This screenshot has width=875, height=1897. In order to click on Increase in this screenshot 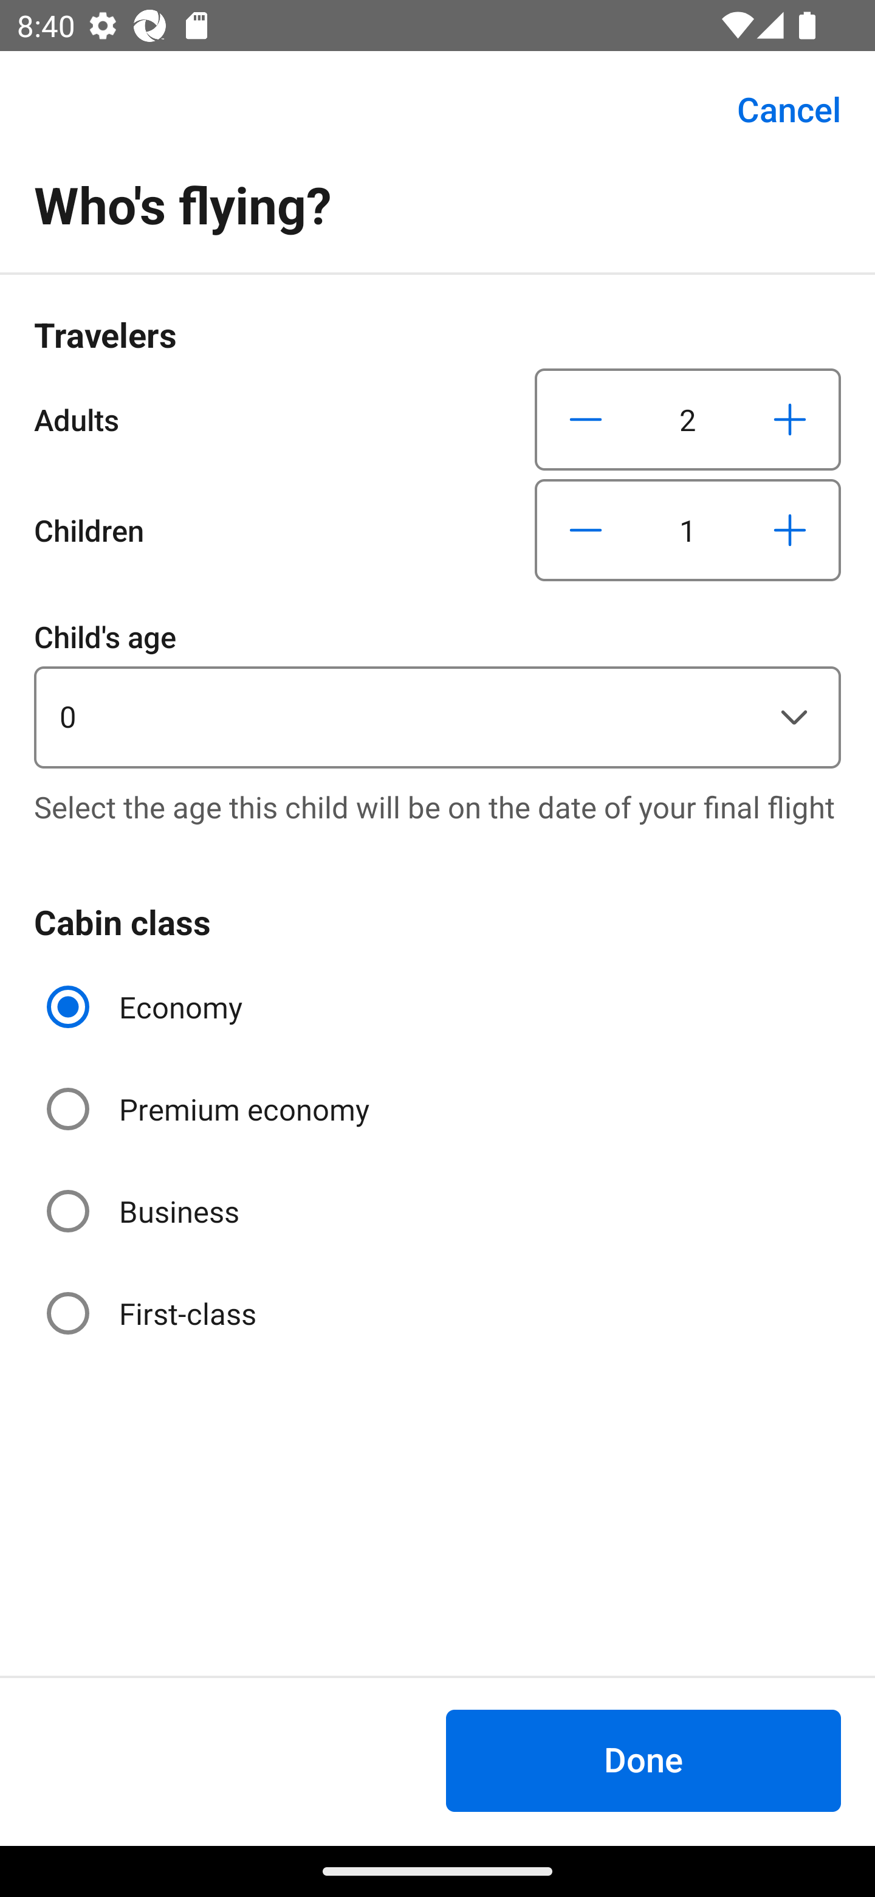, I will do `click(789, 419)`.